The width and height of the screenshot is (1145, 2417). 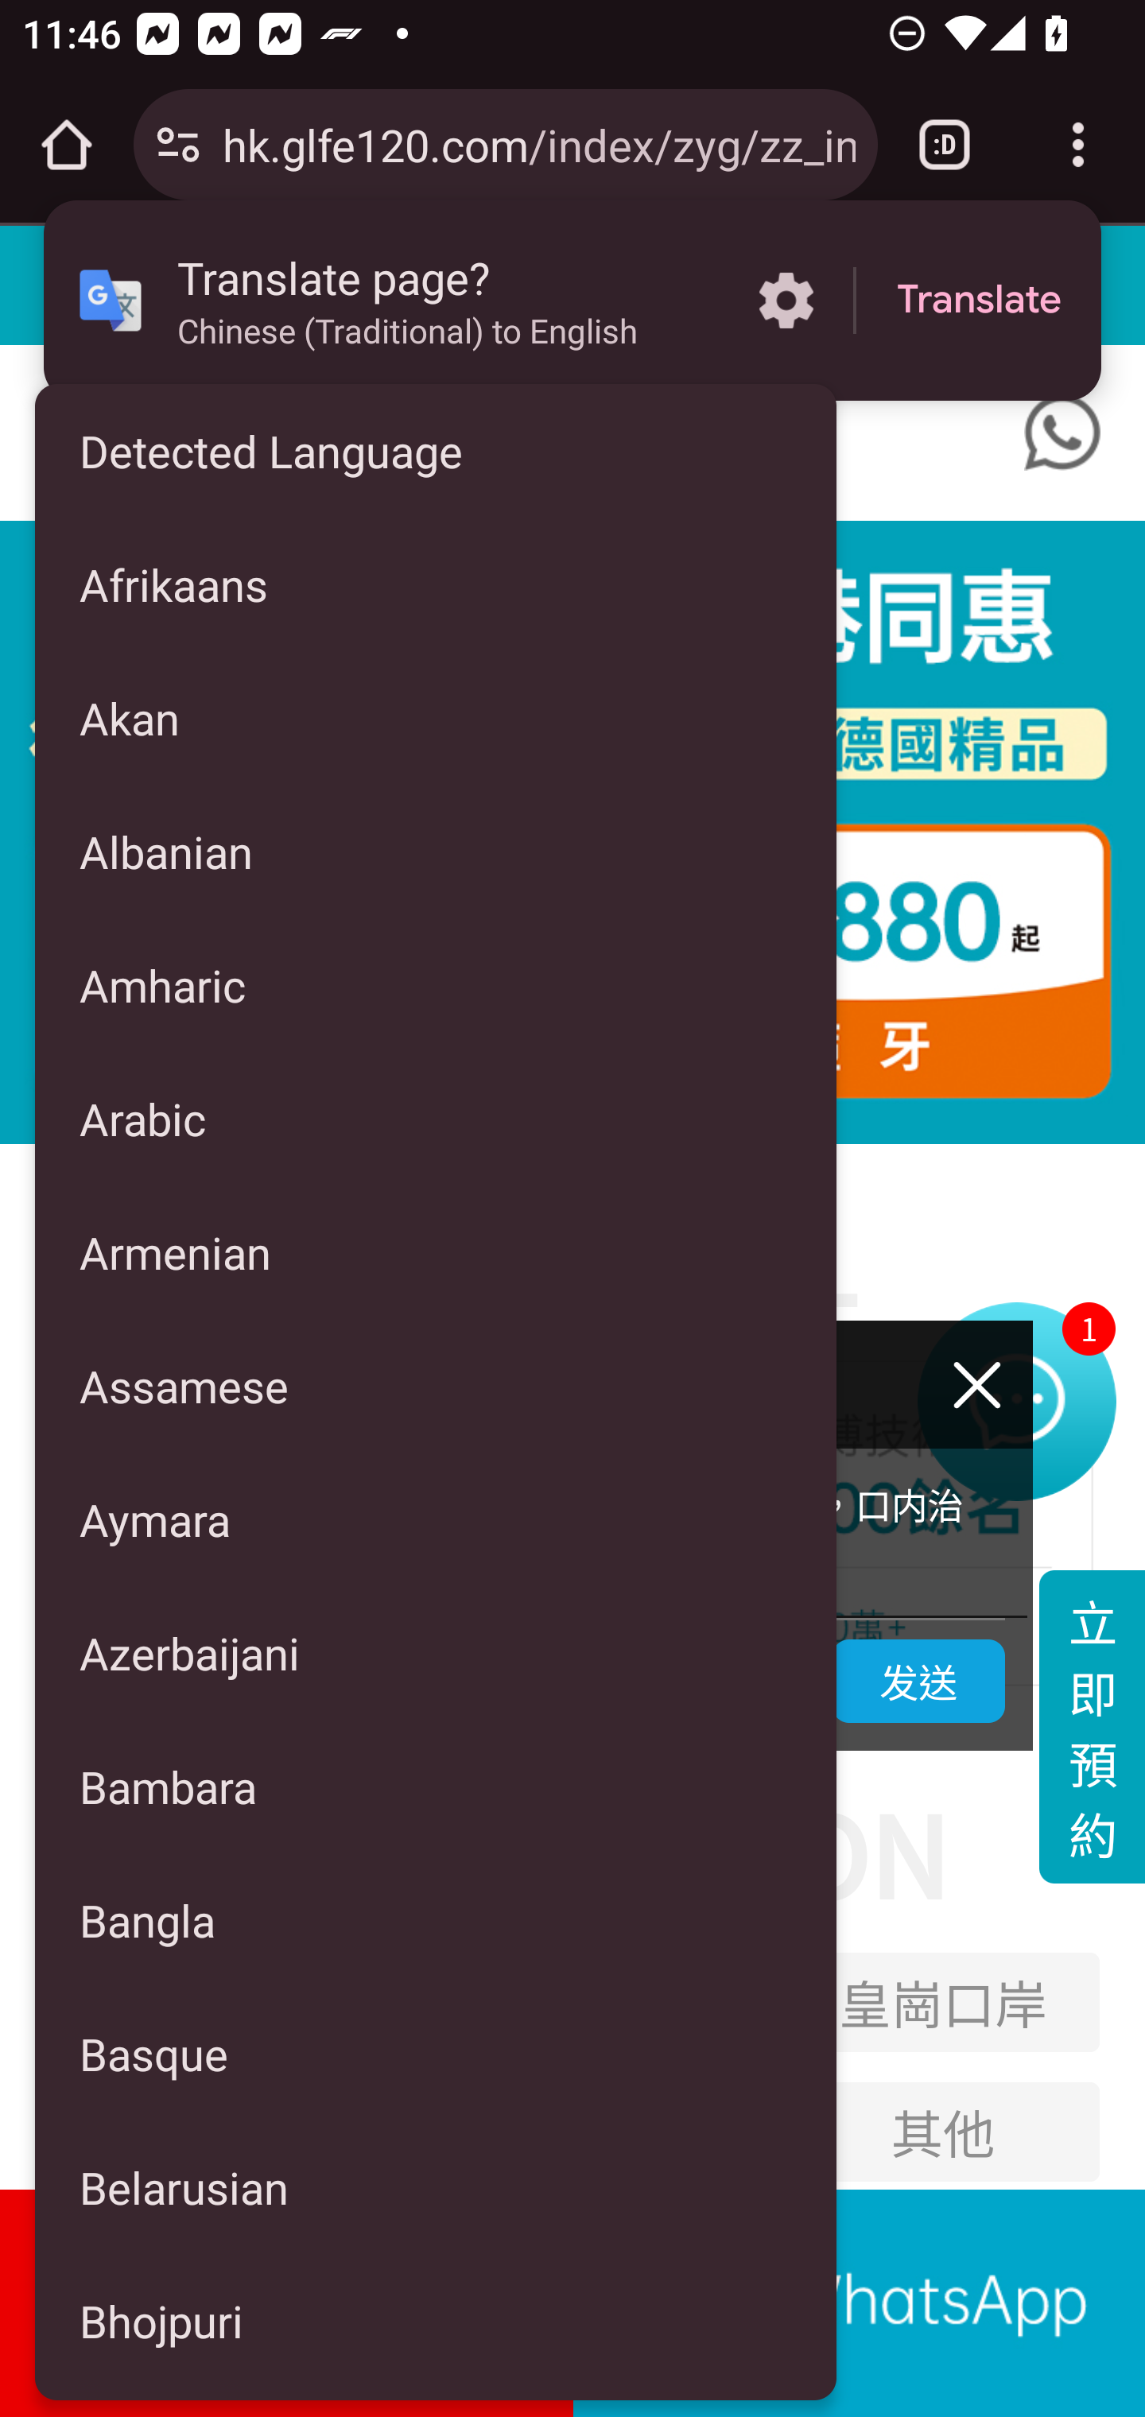 I want to click on Belarusian, so click(x=436, y=2187).